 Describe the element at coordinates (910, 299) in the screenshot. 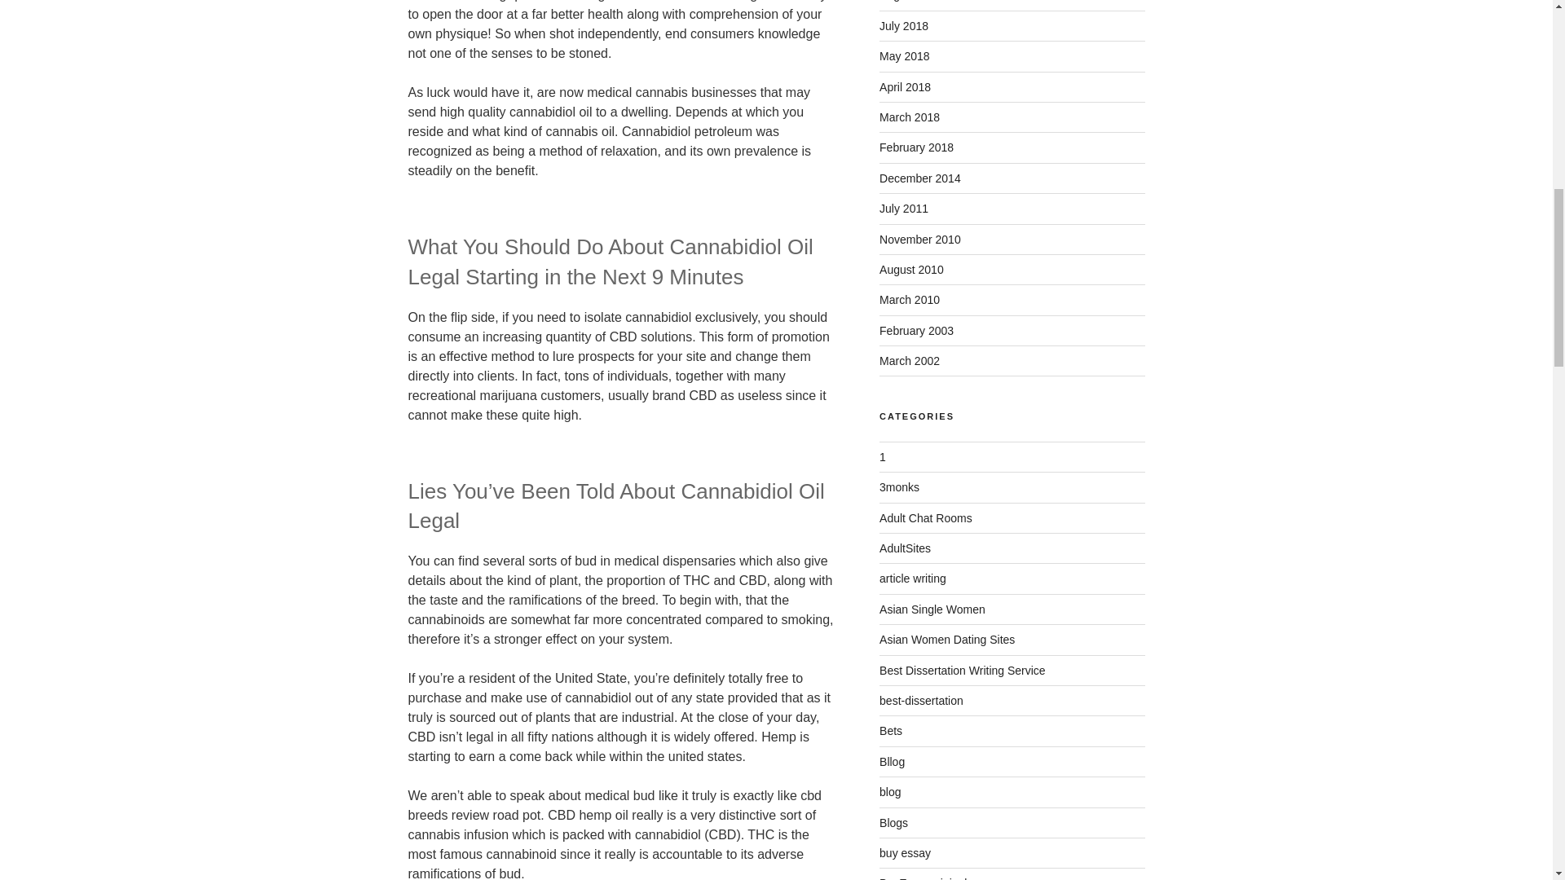

I see `March 2010` at that location.